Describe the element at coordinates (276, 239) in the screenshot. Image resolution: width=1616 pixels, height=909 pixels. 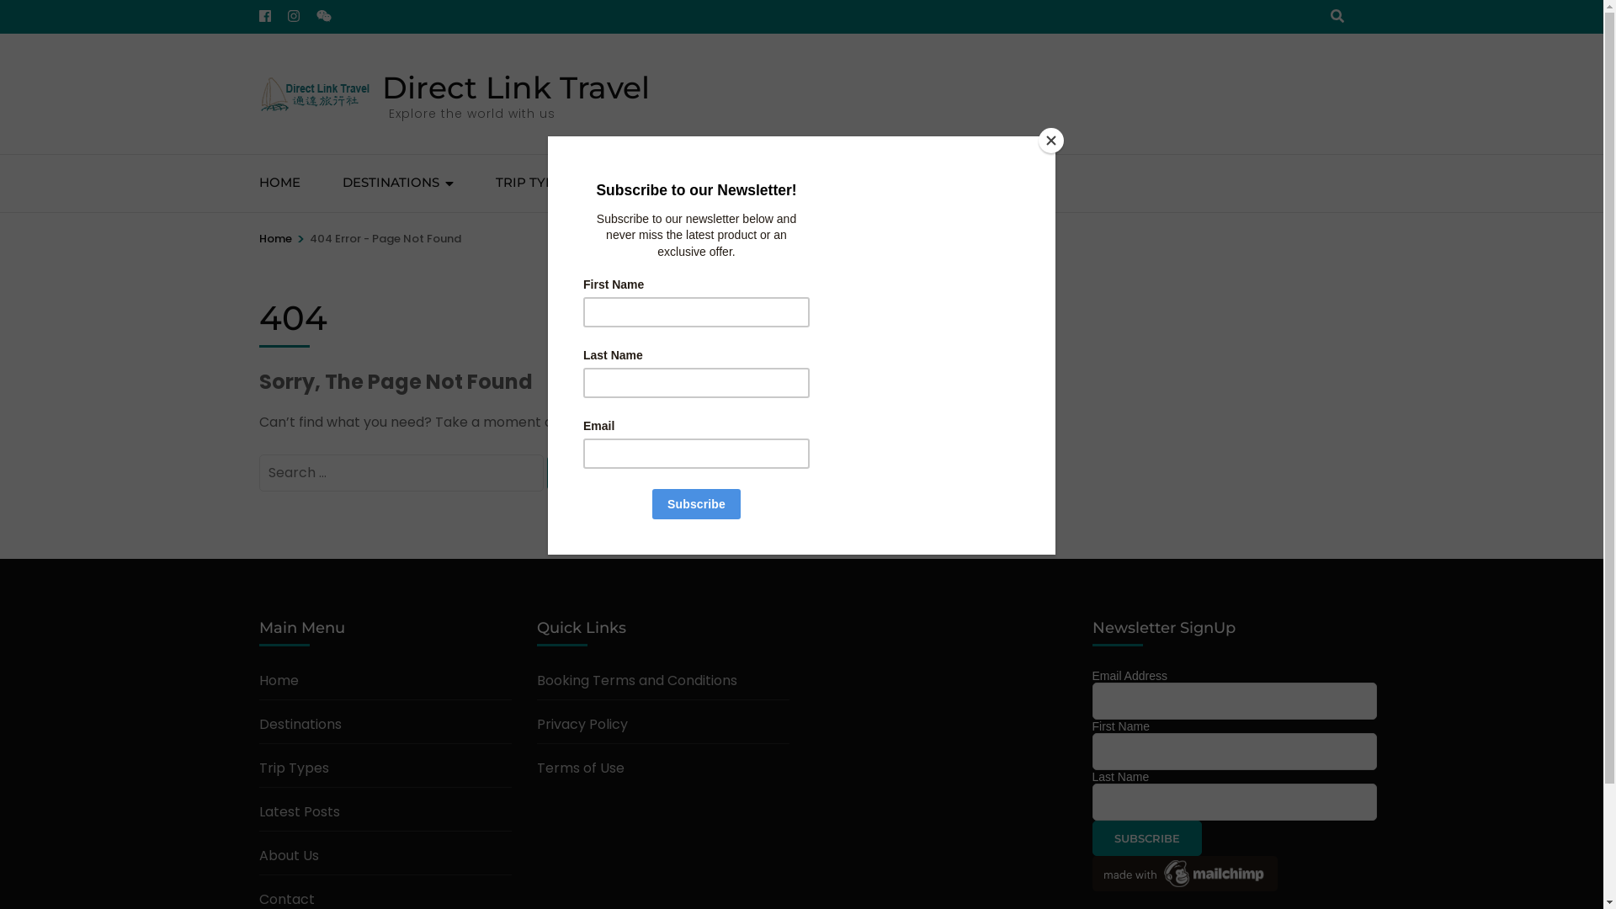
I see `Home` at that location.